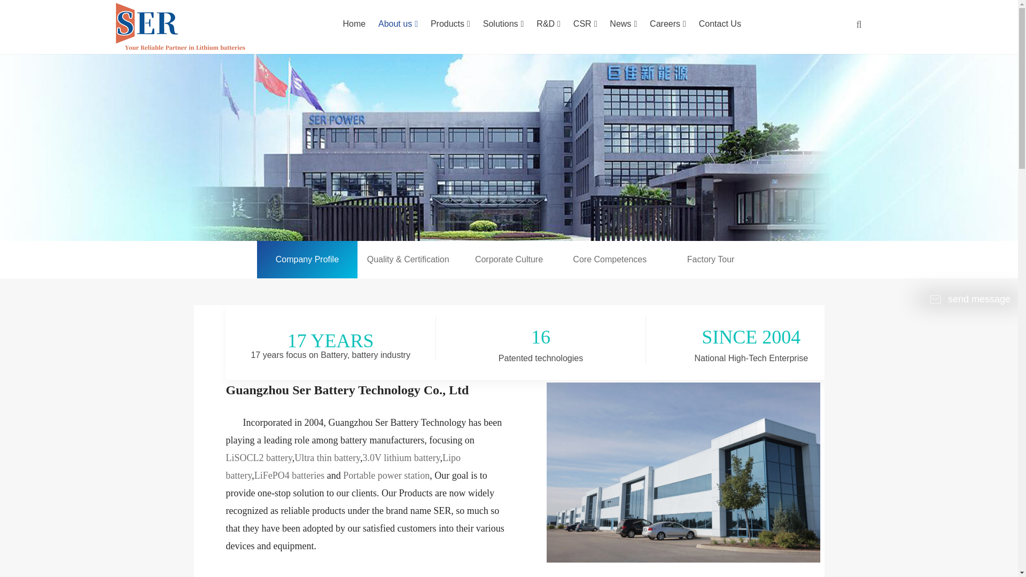  What do you see at coordinates (289, 475) in the screenshot?
I see `LiFePO4 batteries` at bounding box center [289, 475].